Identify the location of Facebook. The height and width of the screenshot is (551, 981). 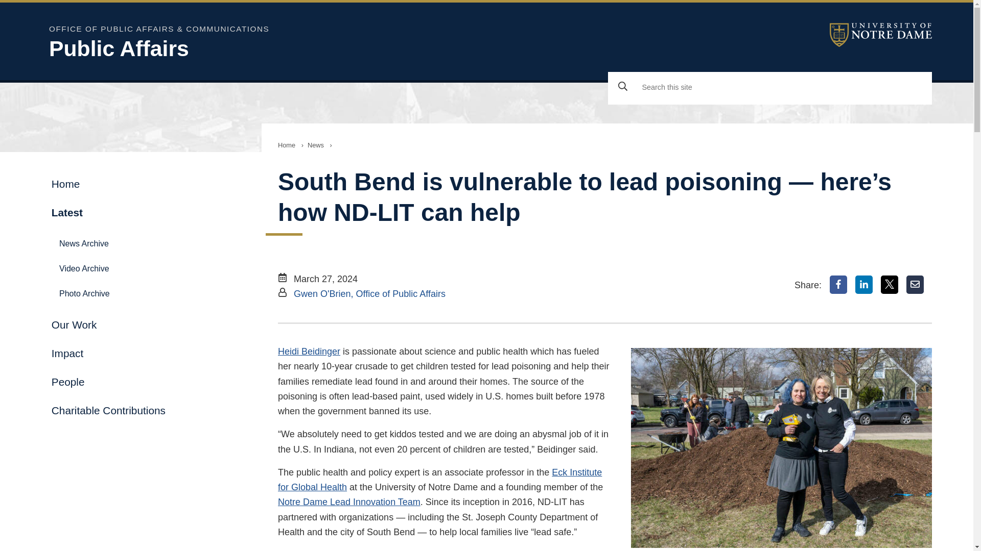
(838, 285).